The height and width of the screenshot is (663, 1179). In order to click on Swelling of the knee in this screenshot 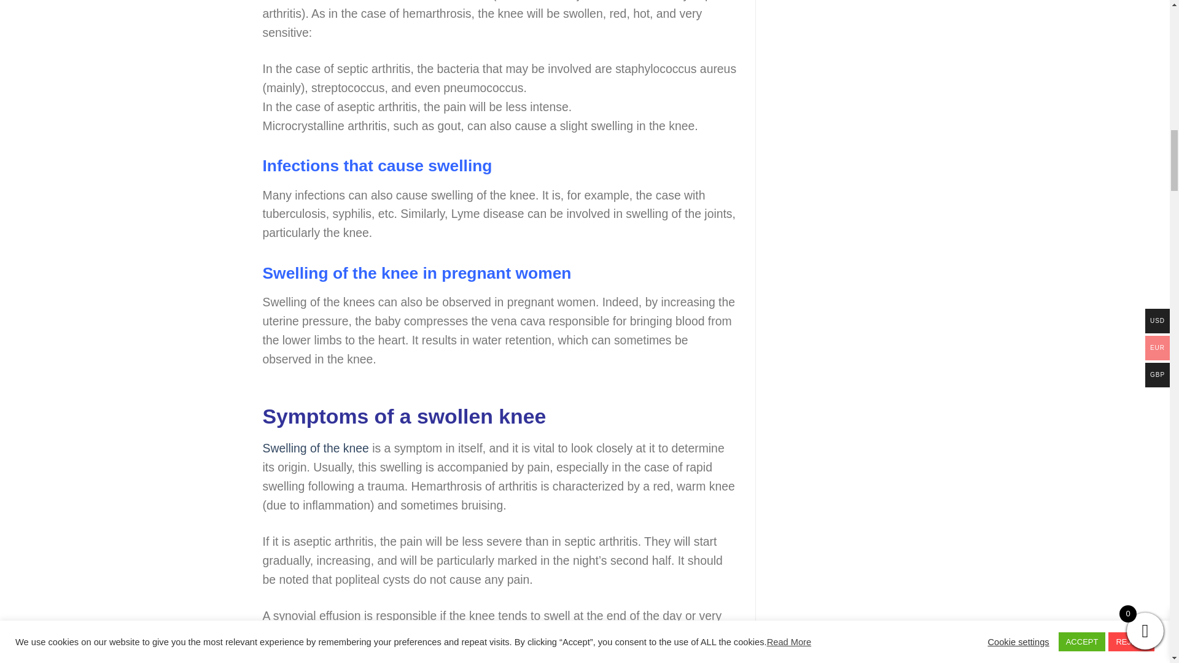, I will do `click(316, 448)`.